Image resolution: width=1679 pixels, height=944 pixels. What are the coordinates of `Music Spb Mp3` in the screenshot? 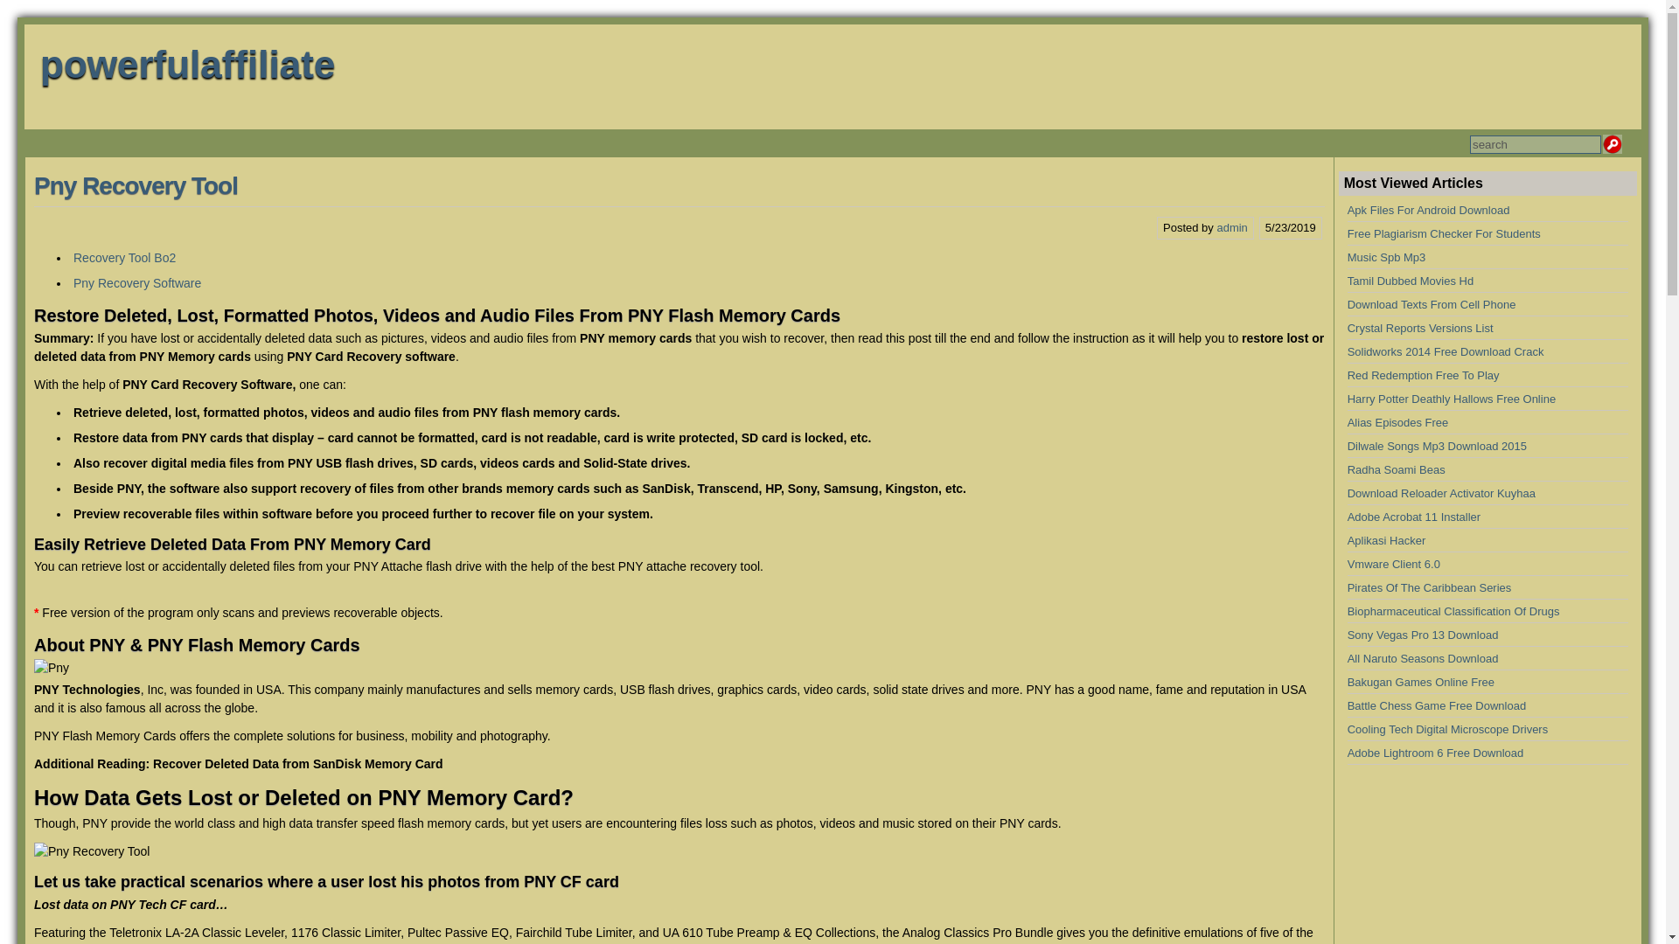 It's located at (1387, 257).